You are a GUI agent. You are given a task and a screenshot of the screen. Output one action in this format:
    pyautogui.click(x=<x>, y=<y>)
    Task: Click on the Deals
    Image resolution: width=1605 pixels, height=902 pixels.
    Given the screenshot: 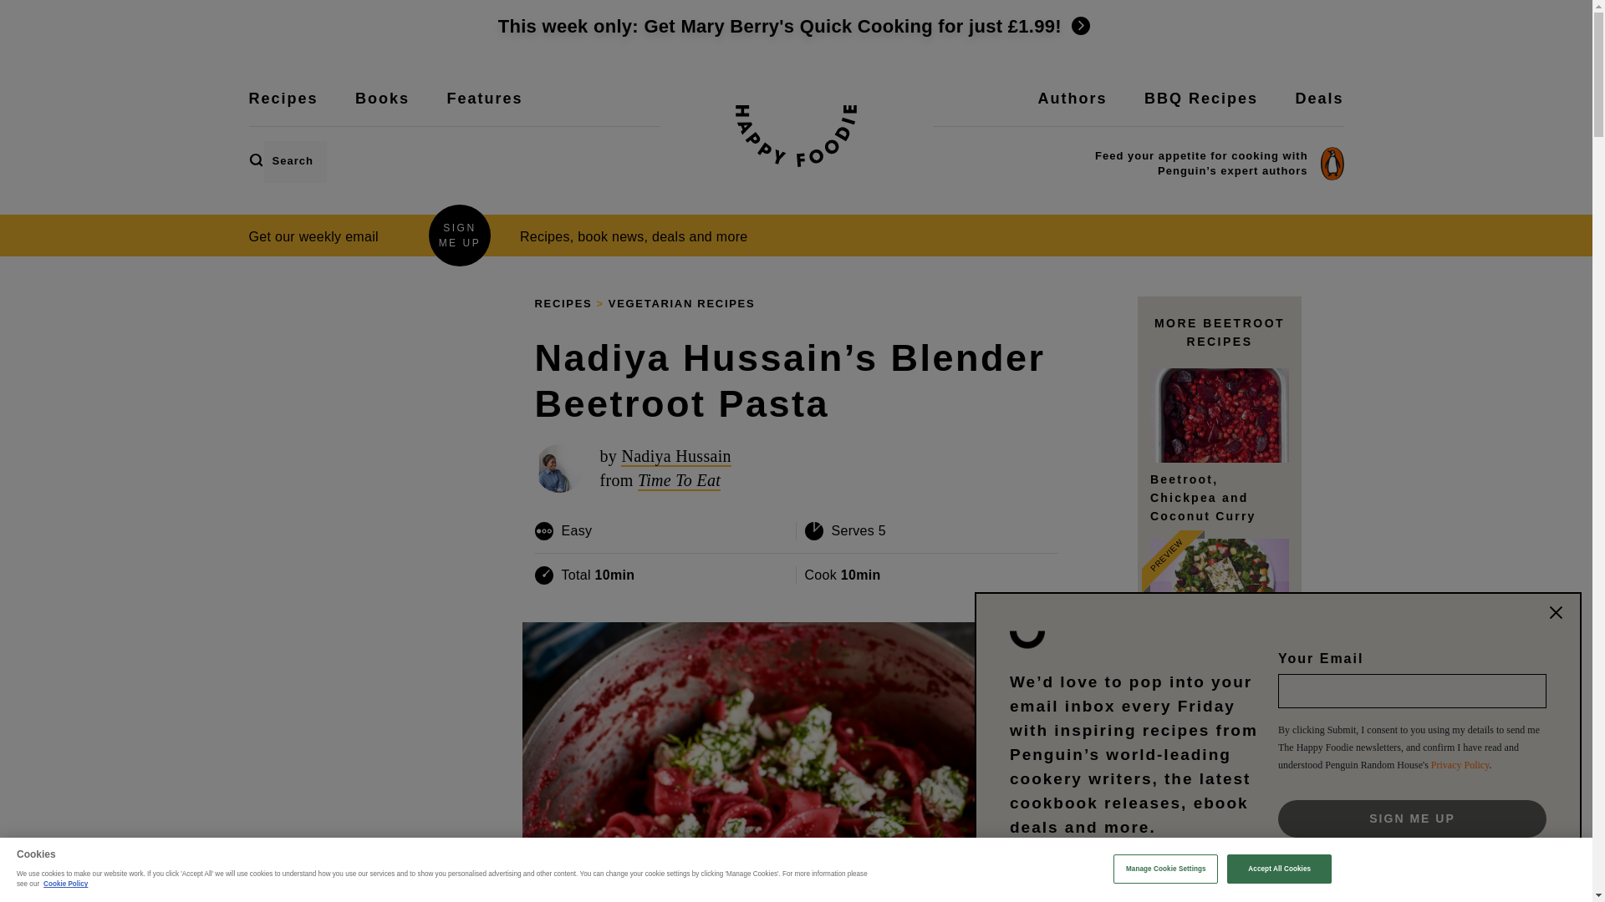 What is the action you would take?
    pyautogui.click(x=1319, y=109)
    